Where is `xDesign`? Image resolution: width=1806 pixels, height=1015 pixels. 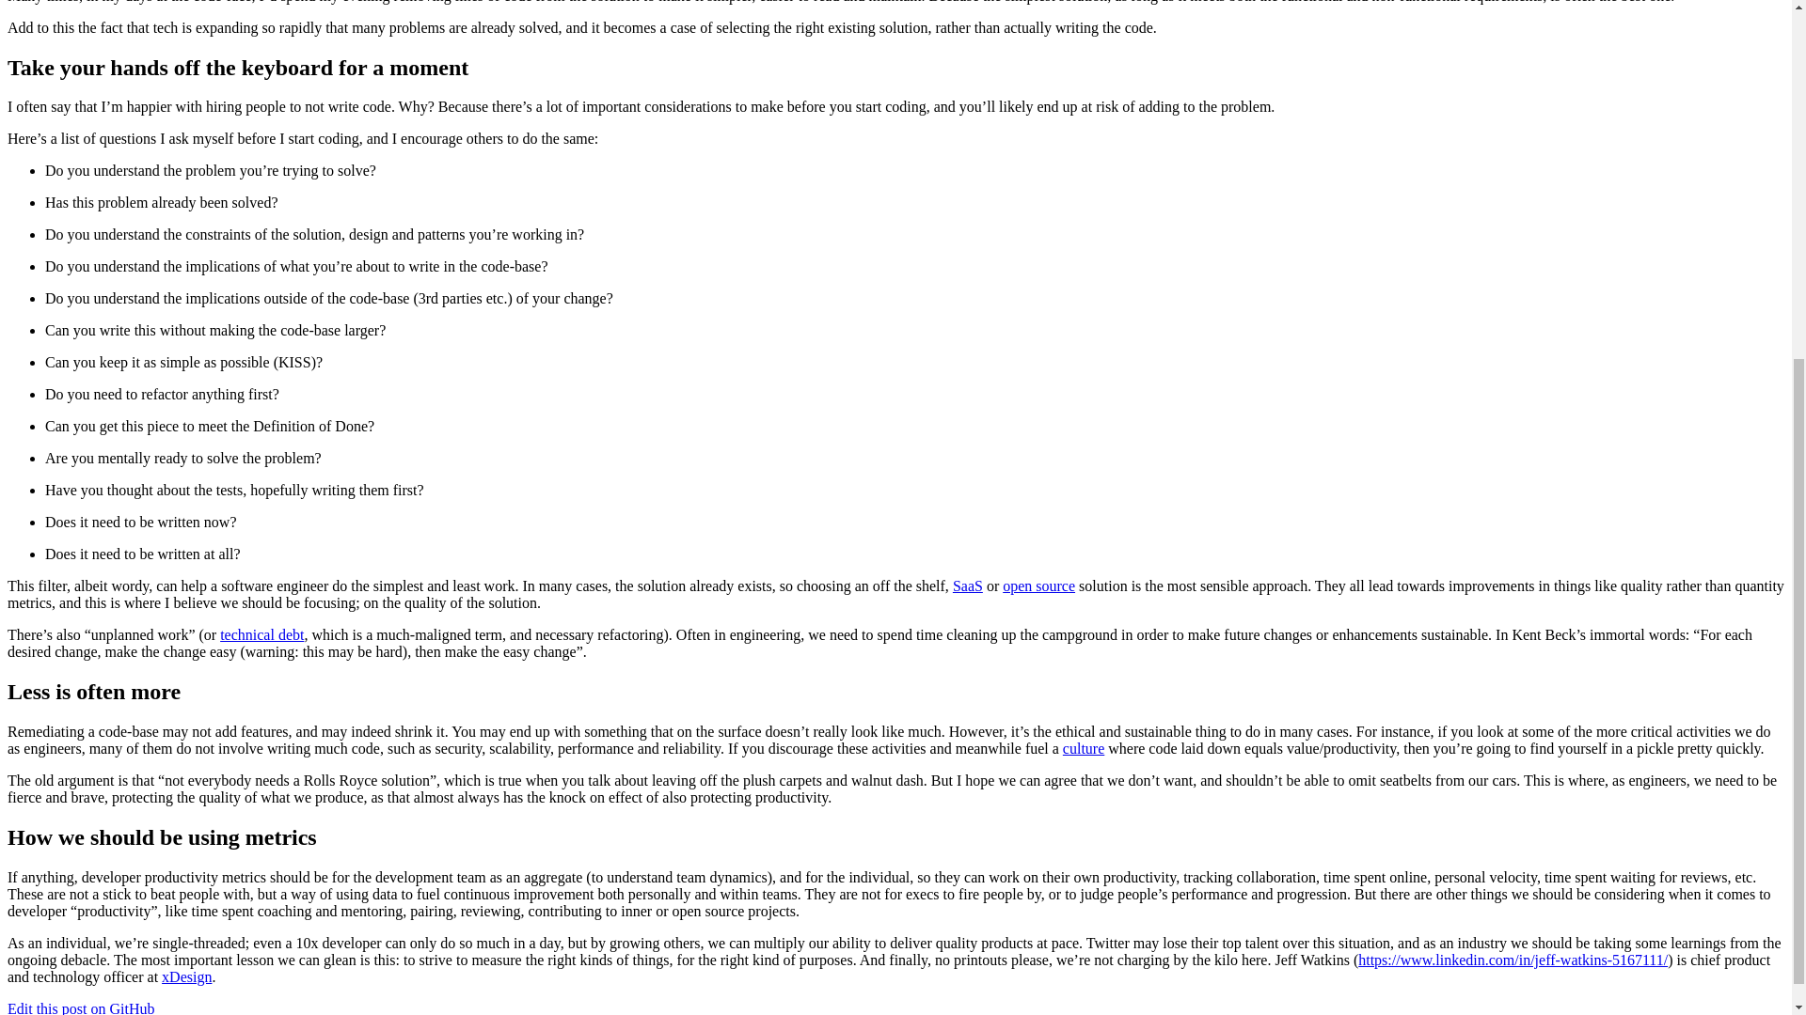
xDesign is located at coordinates (186, 976).